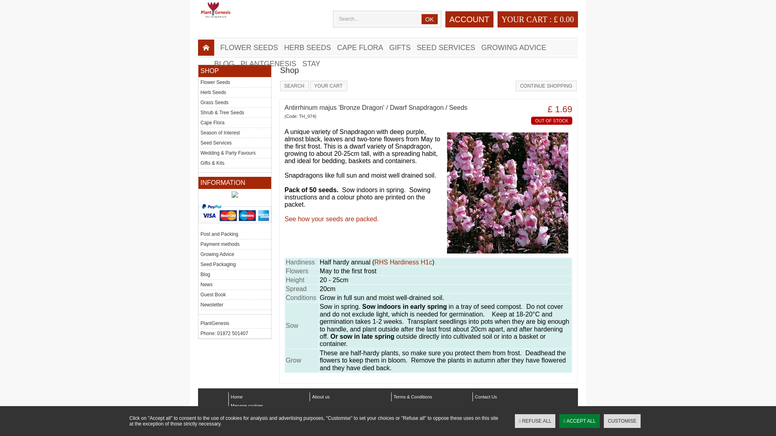 This screenshot has width=776, height=436. I want to click on OK, so click(429, 19).